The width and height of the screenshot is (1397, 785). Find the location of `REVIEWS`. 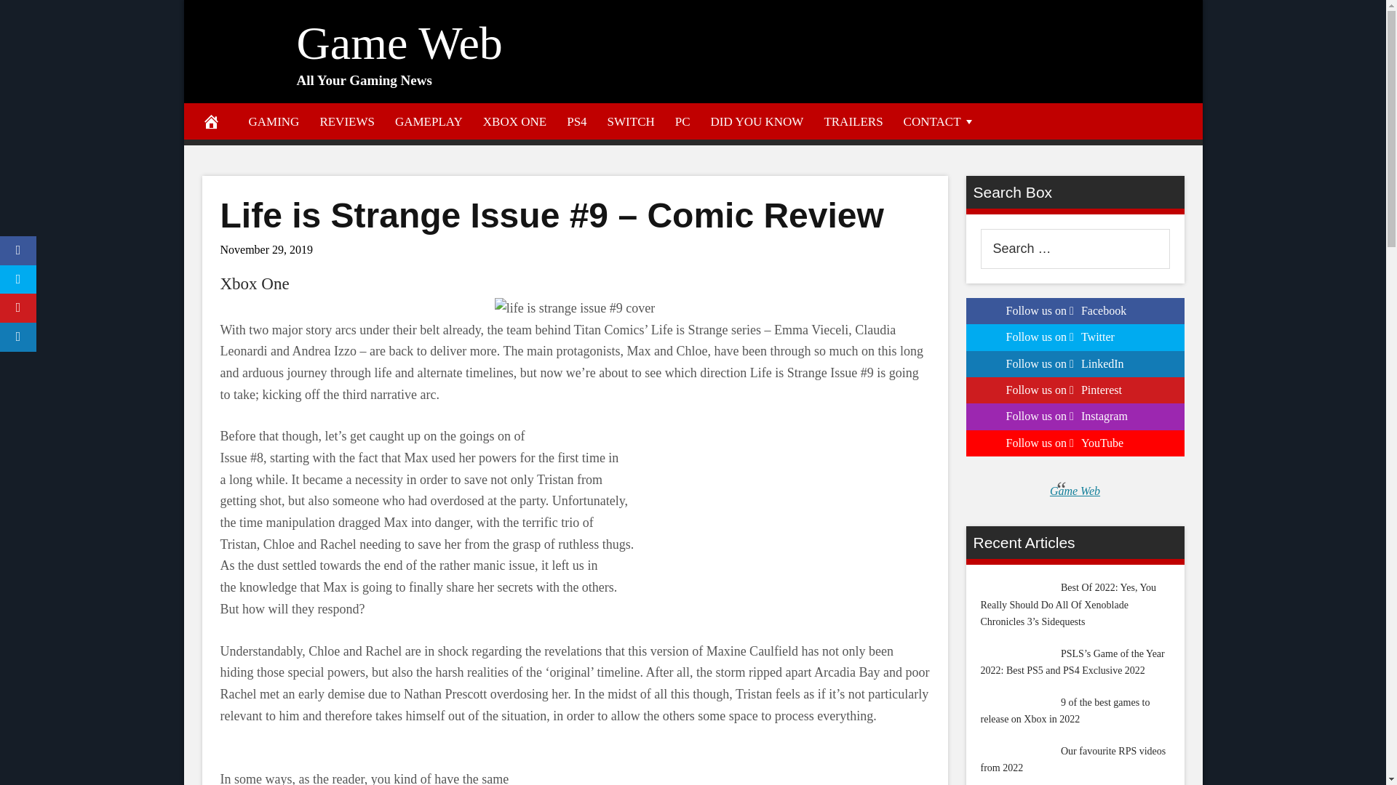

REVIEWS is located at coordinates (346, 121).